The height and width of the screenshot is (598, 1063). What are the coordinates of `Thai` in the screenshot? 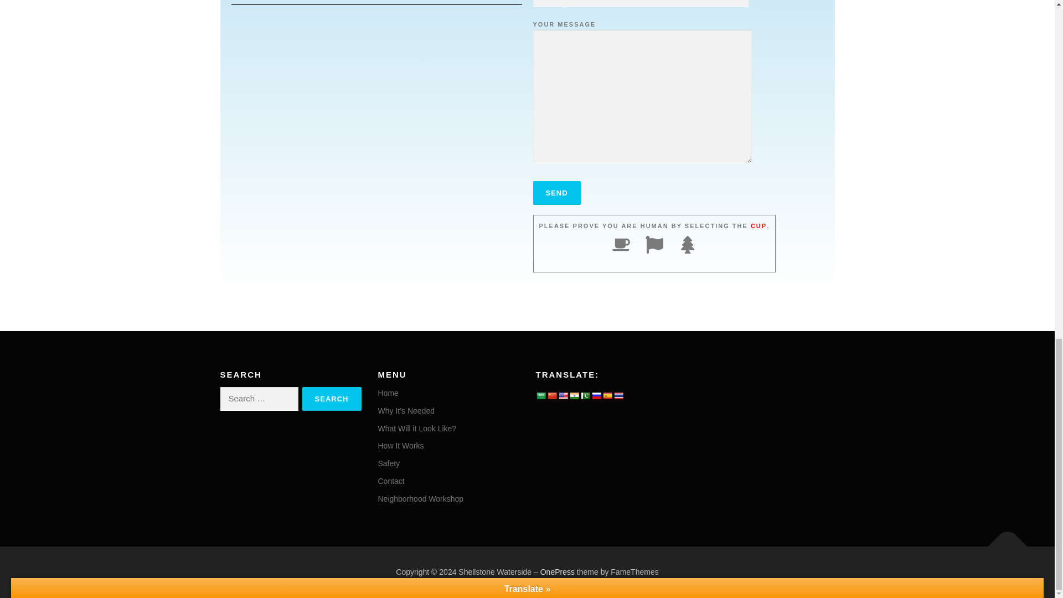 It's located at (618, 395).